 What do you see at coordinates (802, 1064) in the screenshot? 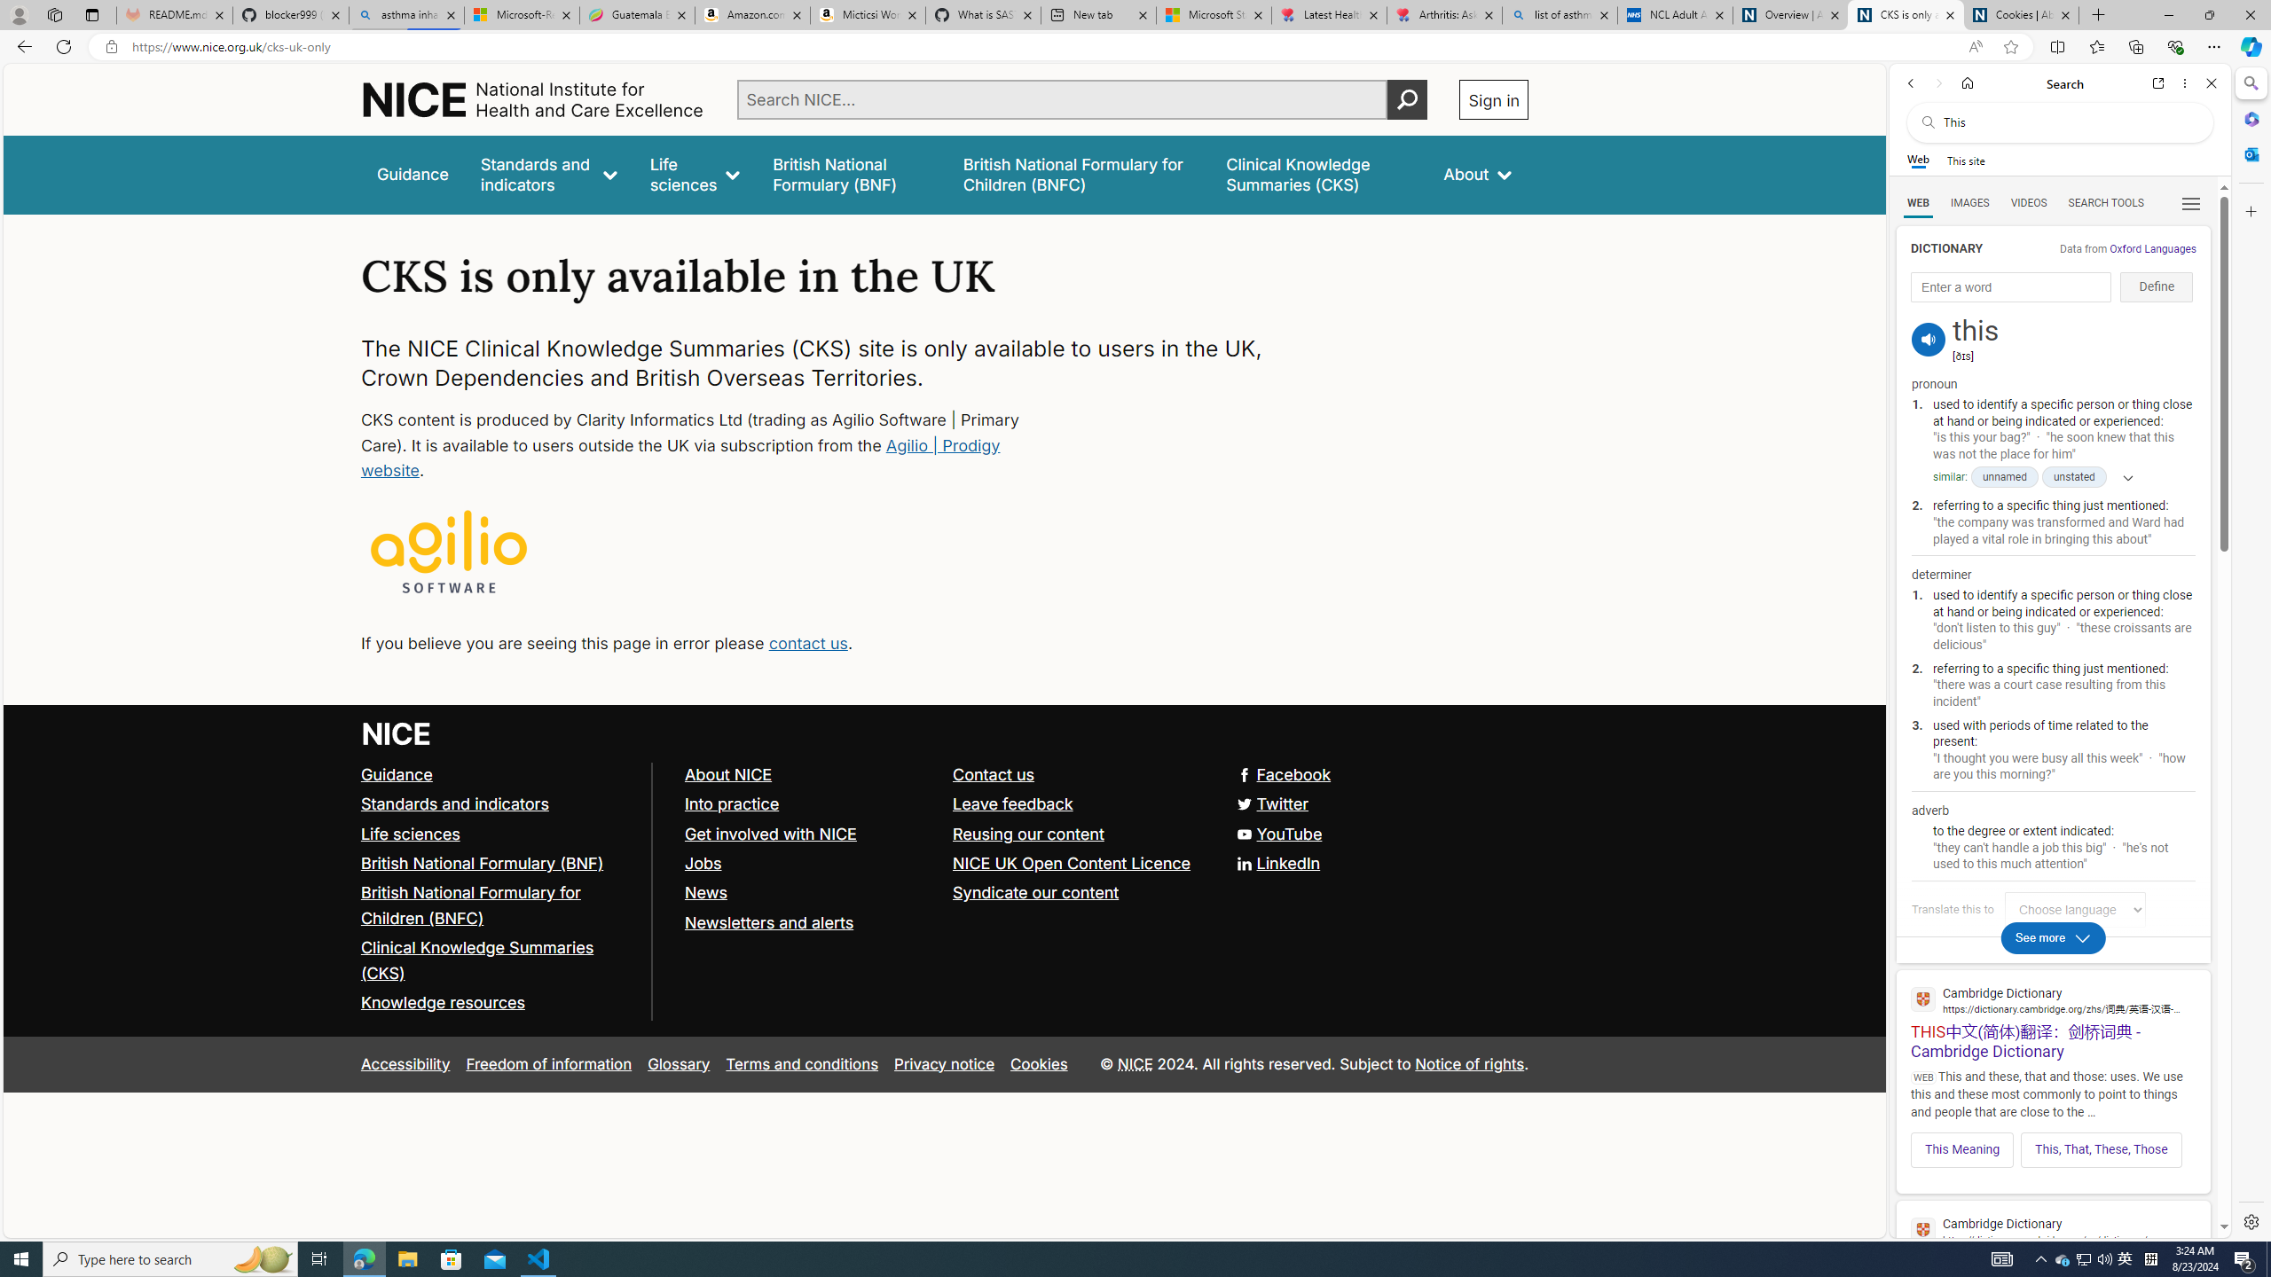
I see `Terms and conditions` at bounding box center [802, 1064].